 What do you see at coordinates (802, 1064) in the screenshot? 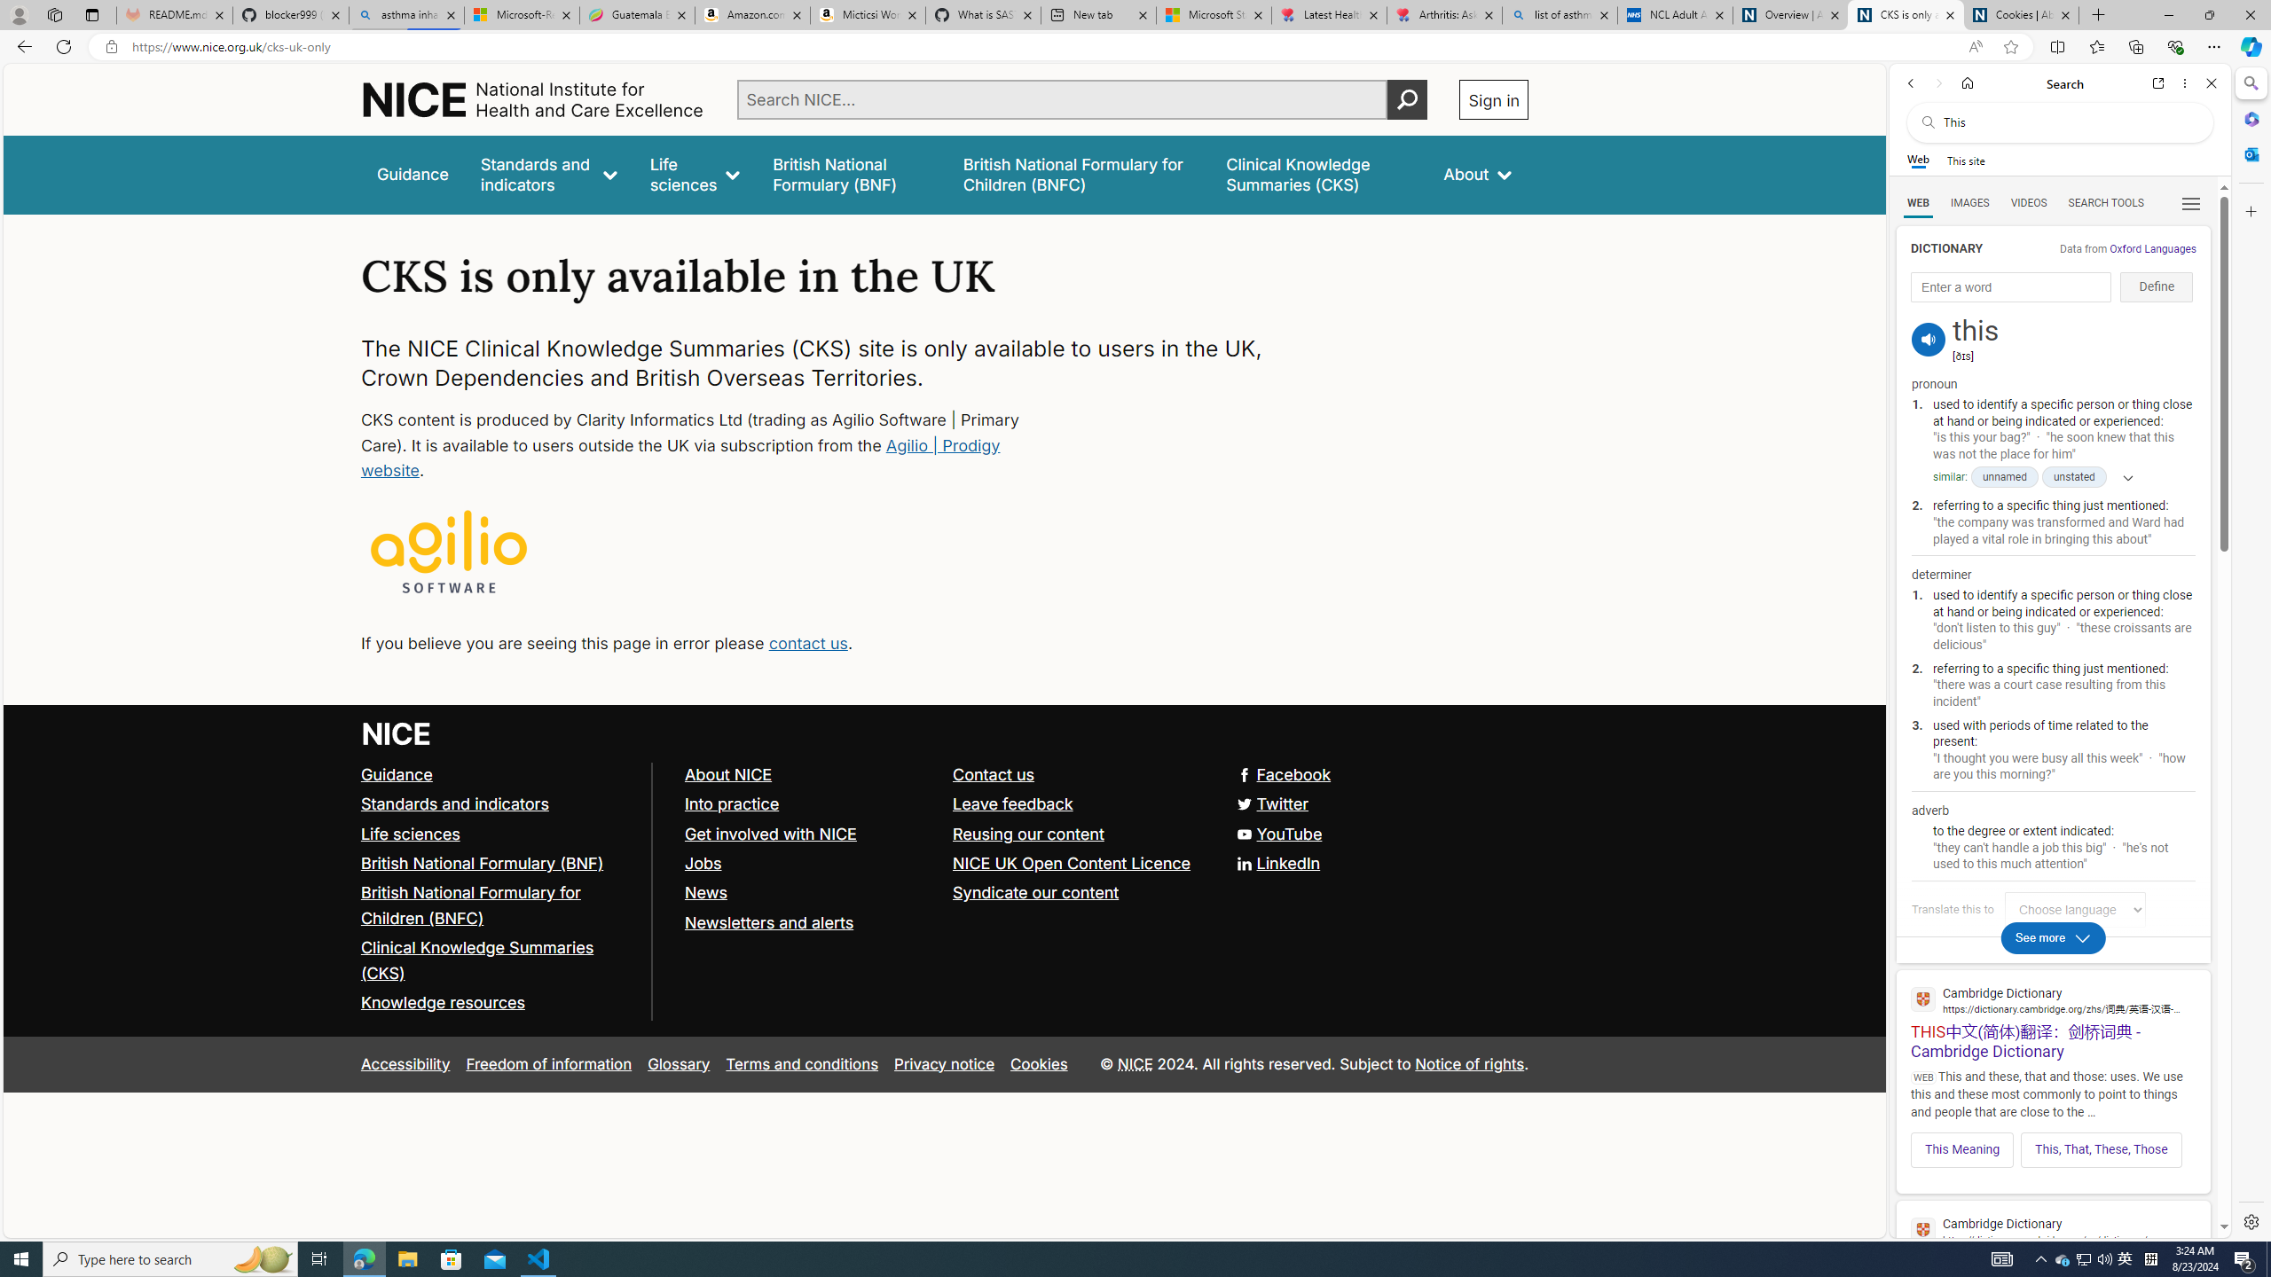
I see `Terms and conditions` at bounding box center [802, 1064].